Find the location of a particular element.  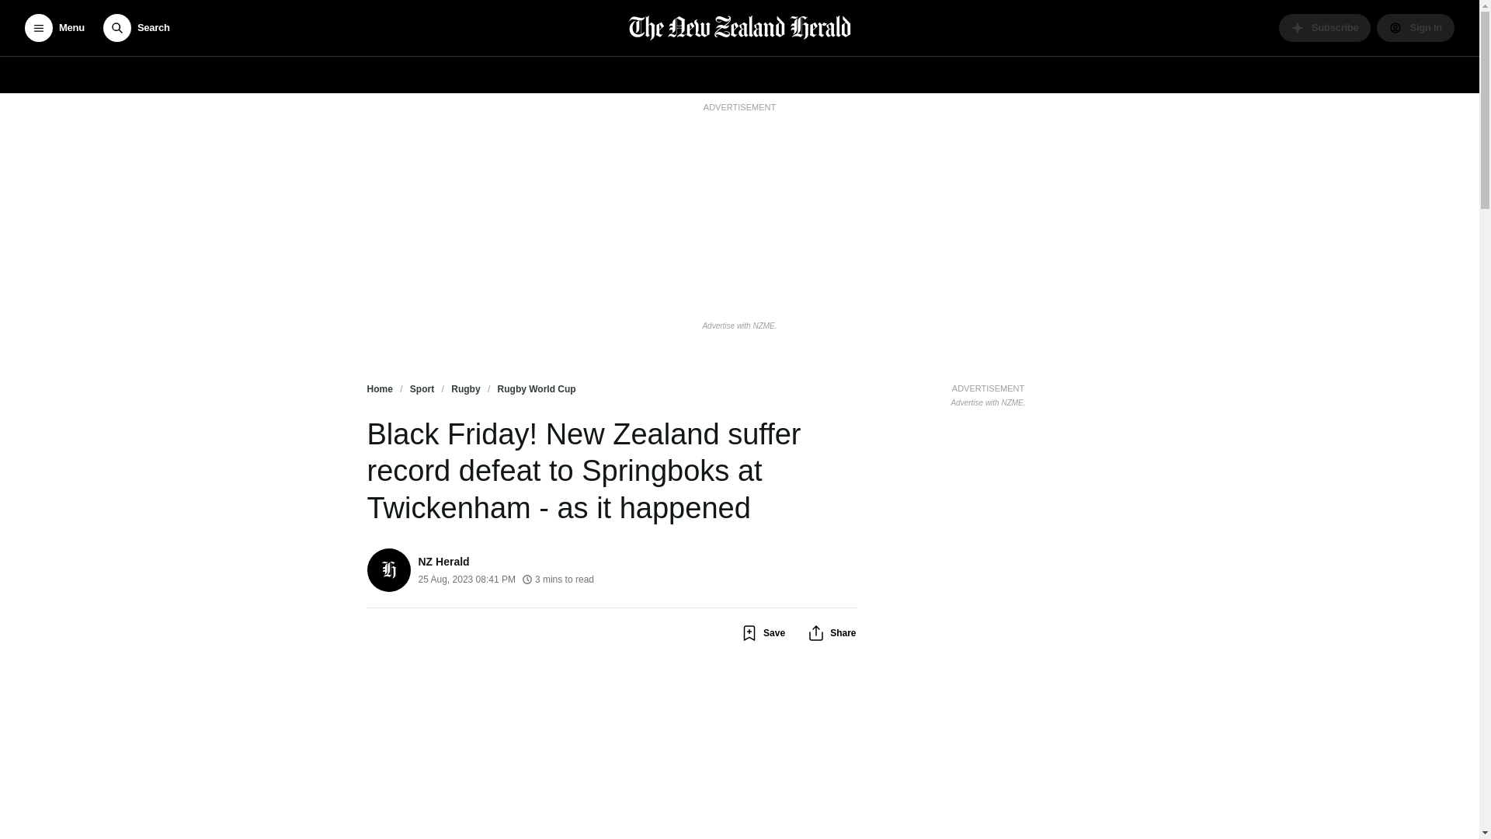

Manage your account is located at coordinates (1415, 28).